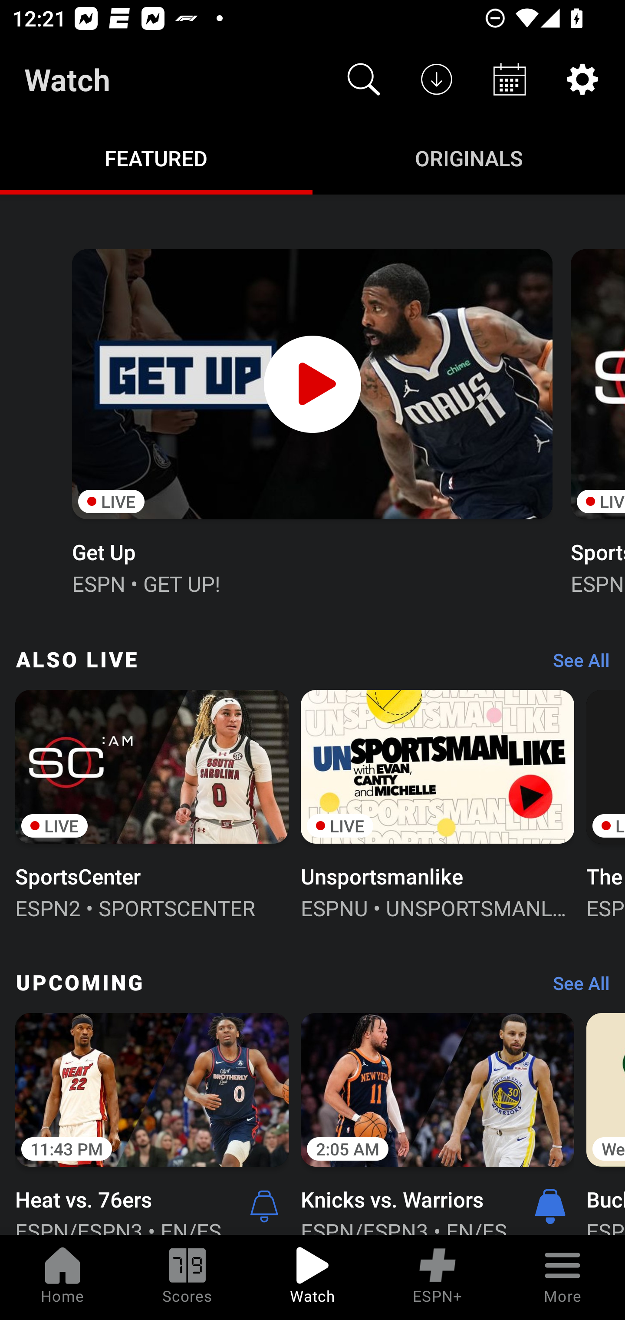  I want to click on Schedule, so click(510, 79).